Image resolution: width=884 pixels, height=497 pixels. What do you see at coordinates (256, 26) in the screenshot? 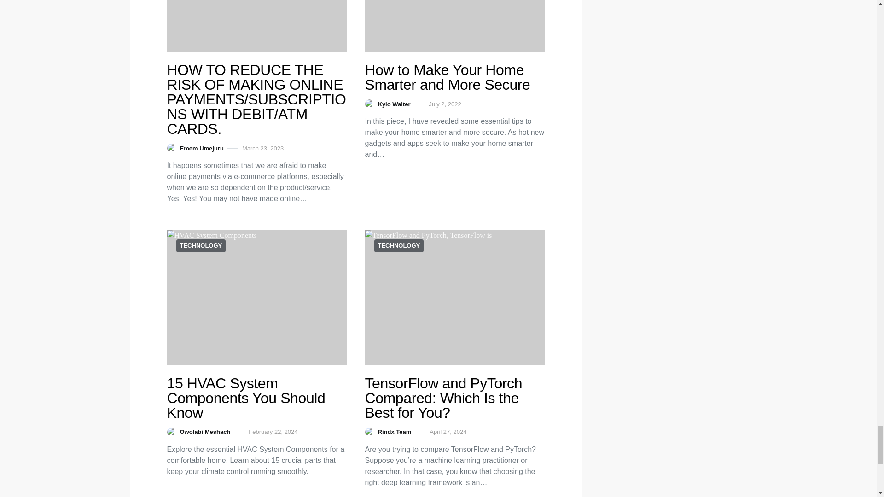
I see `Software Sales Recruiters` at bounding box center [256, 26].